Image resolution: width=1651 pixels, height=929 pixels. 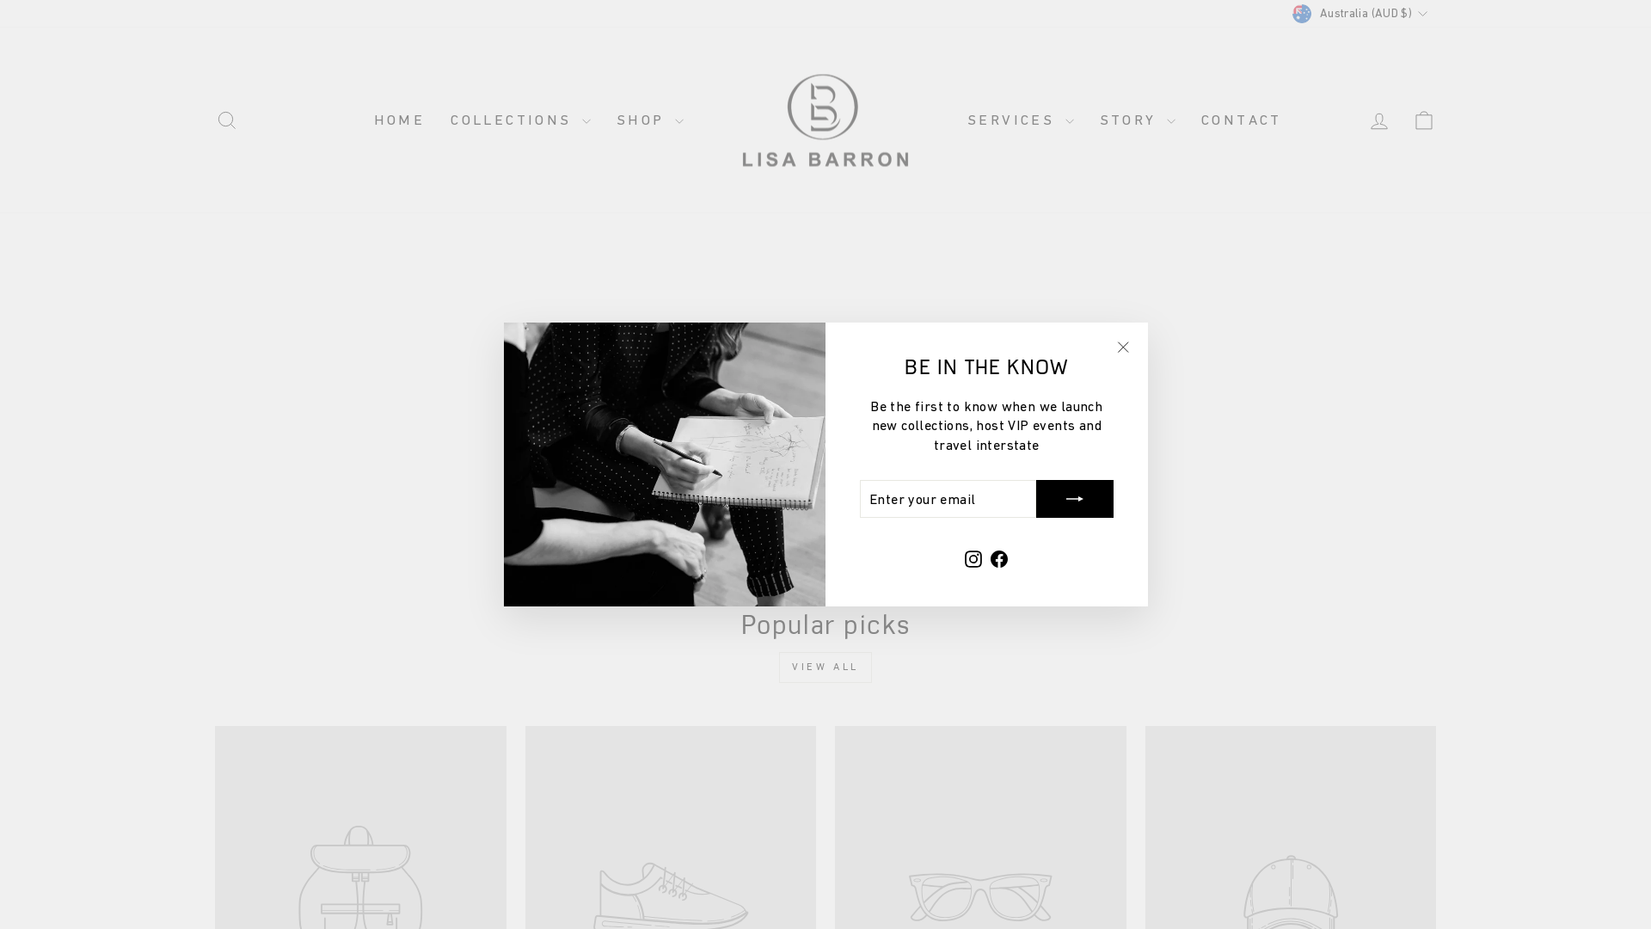 What do you see at coordinates (227, 120) in the screenshot?
I see `ICON-SEARCH
SEARCH` at bounding box center [227, 120].